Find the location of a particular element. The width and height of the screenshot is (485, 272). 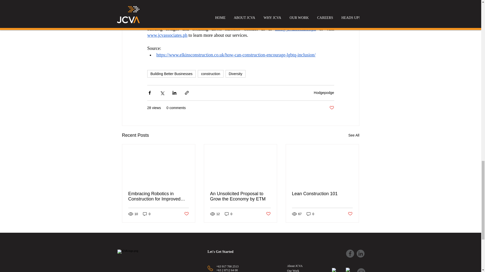

Building Better Businesses is located at coordinates (171, 74).